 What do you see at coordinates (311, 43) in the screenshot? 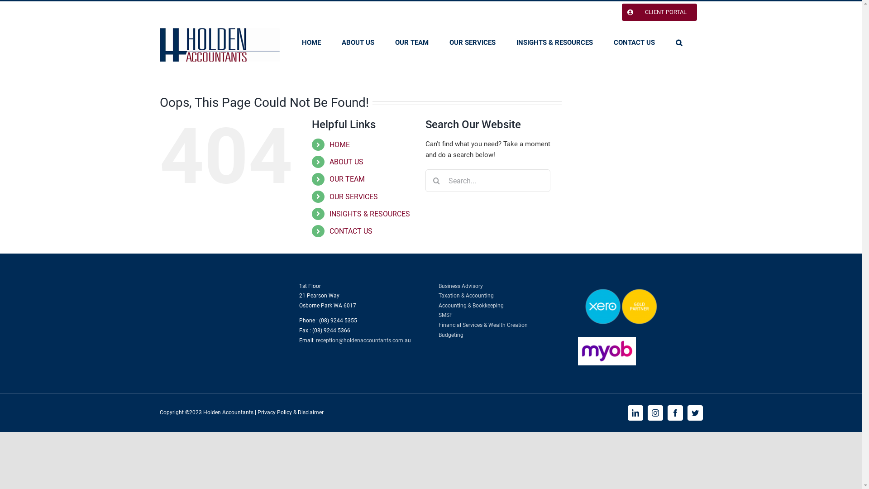
I see `HOME` at bounding box center [311, 43].